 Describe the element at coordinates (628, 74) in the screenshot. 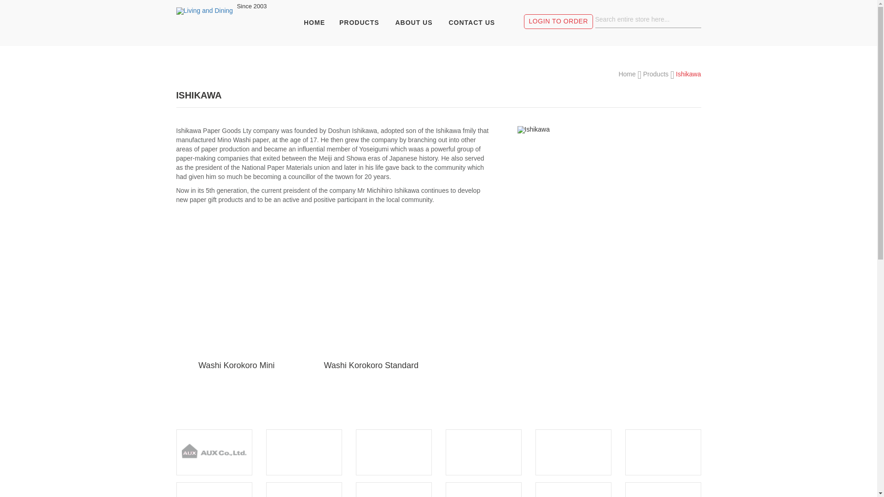

I see `Home` at that location.